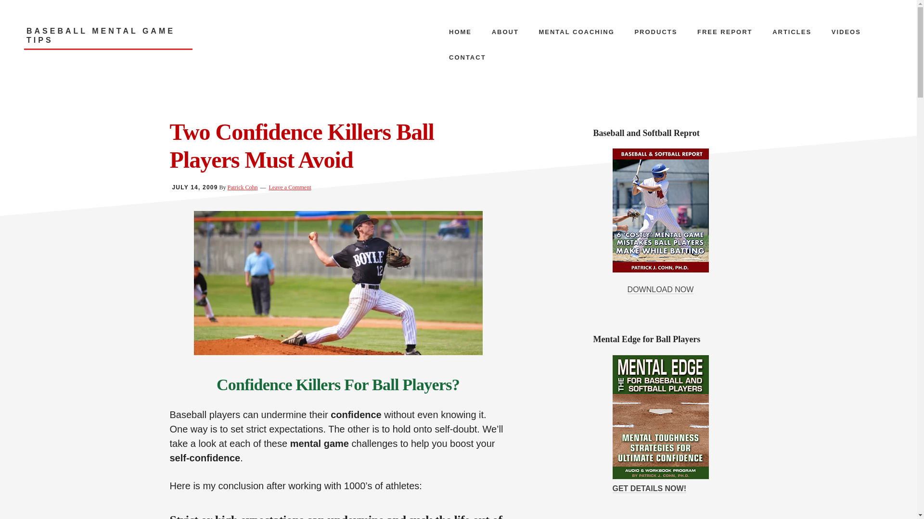  Describe the element at coordinates (108, 38) in the screenshot. I see `BASEBALL MENTAL GAME TIPS` at that location.